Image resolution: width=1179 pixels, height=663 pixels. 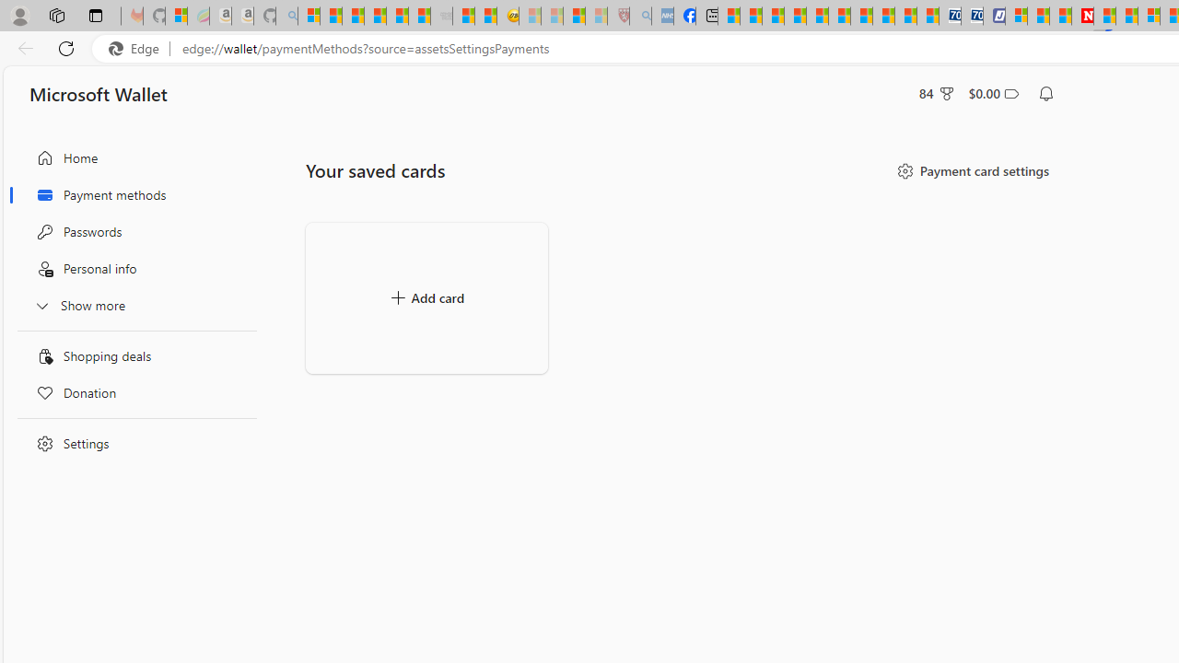 What do you see at coordinates (133, 305) in the screenshot?
I see `Show more` at bounding box center [133, 305].